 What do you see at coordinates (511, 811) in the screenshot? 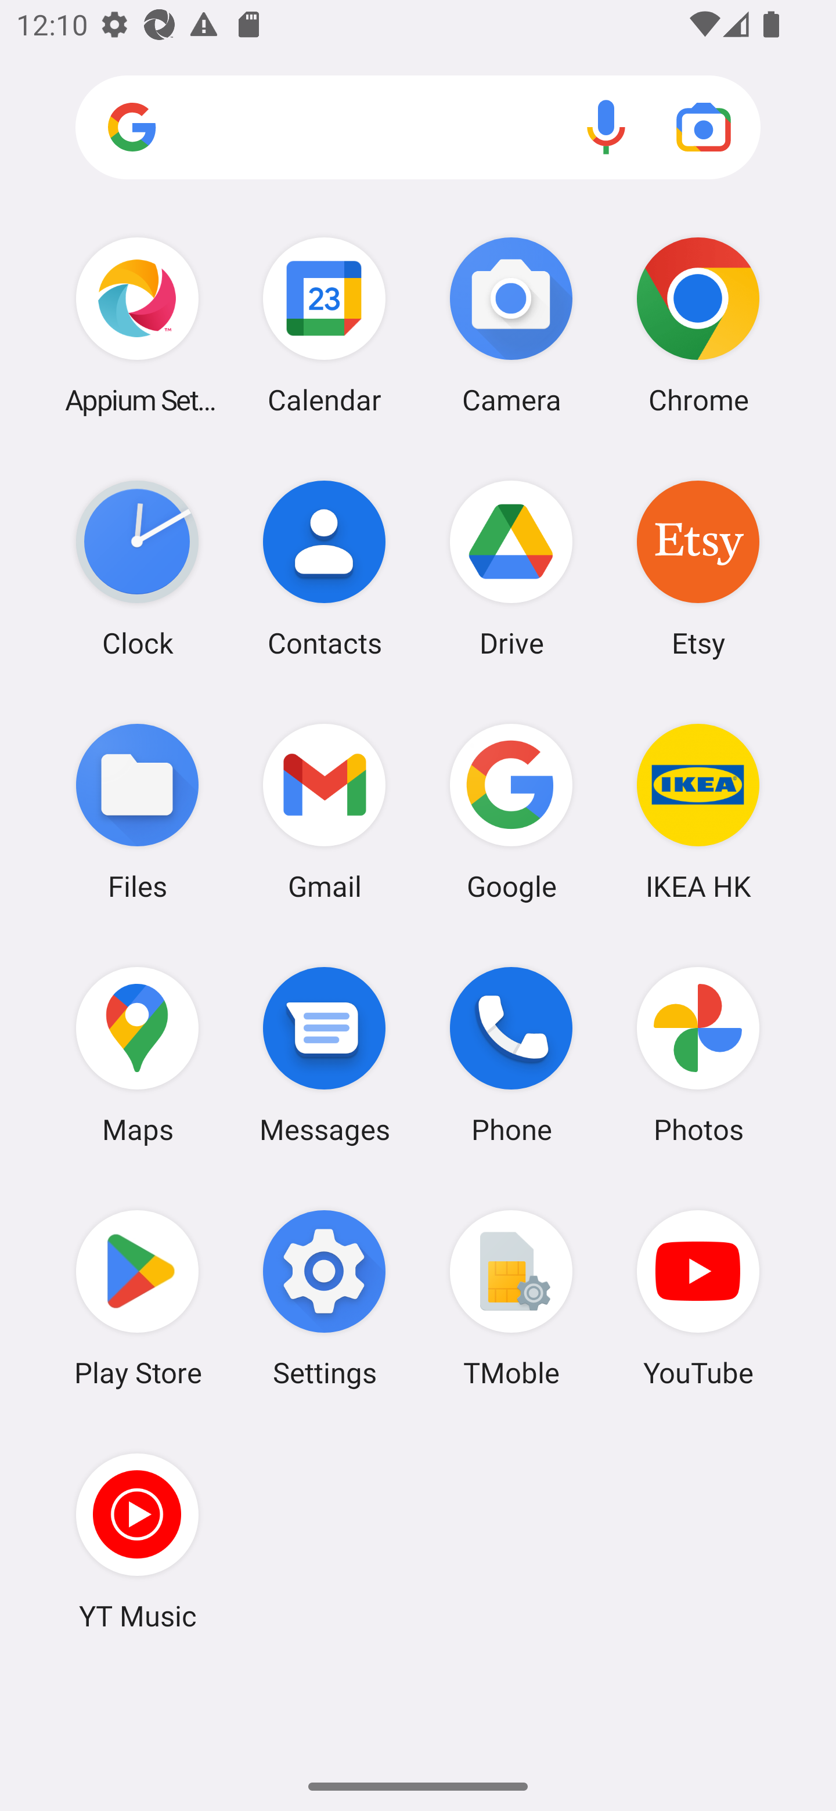
I see `Google` at bounding box center [511, 811].